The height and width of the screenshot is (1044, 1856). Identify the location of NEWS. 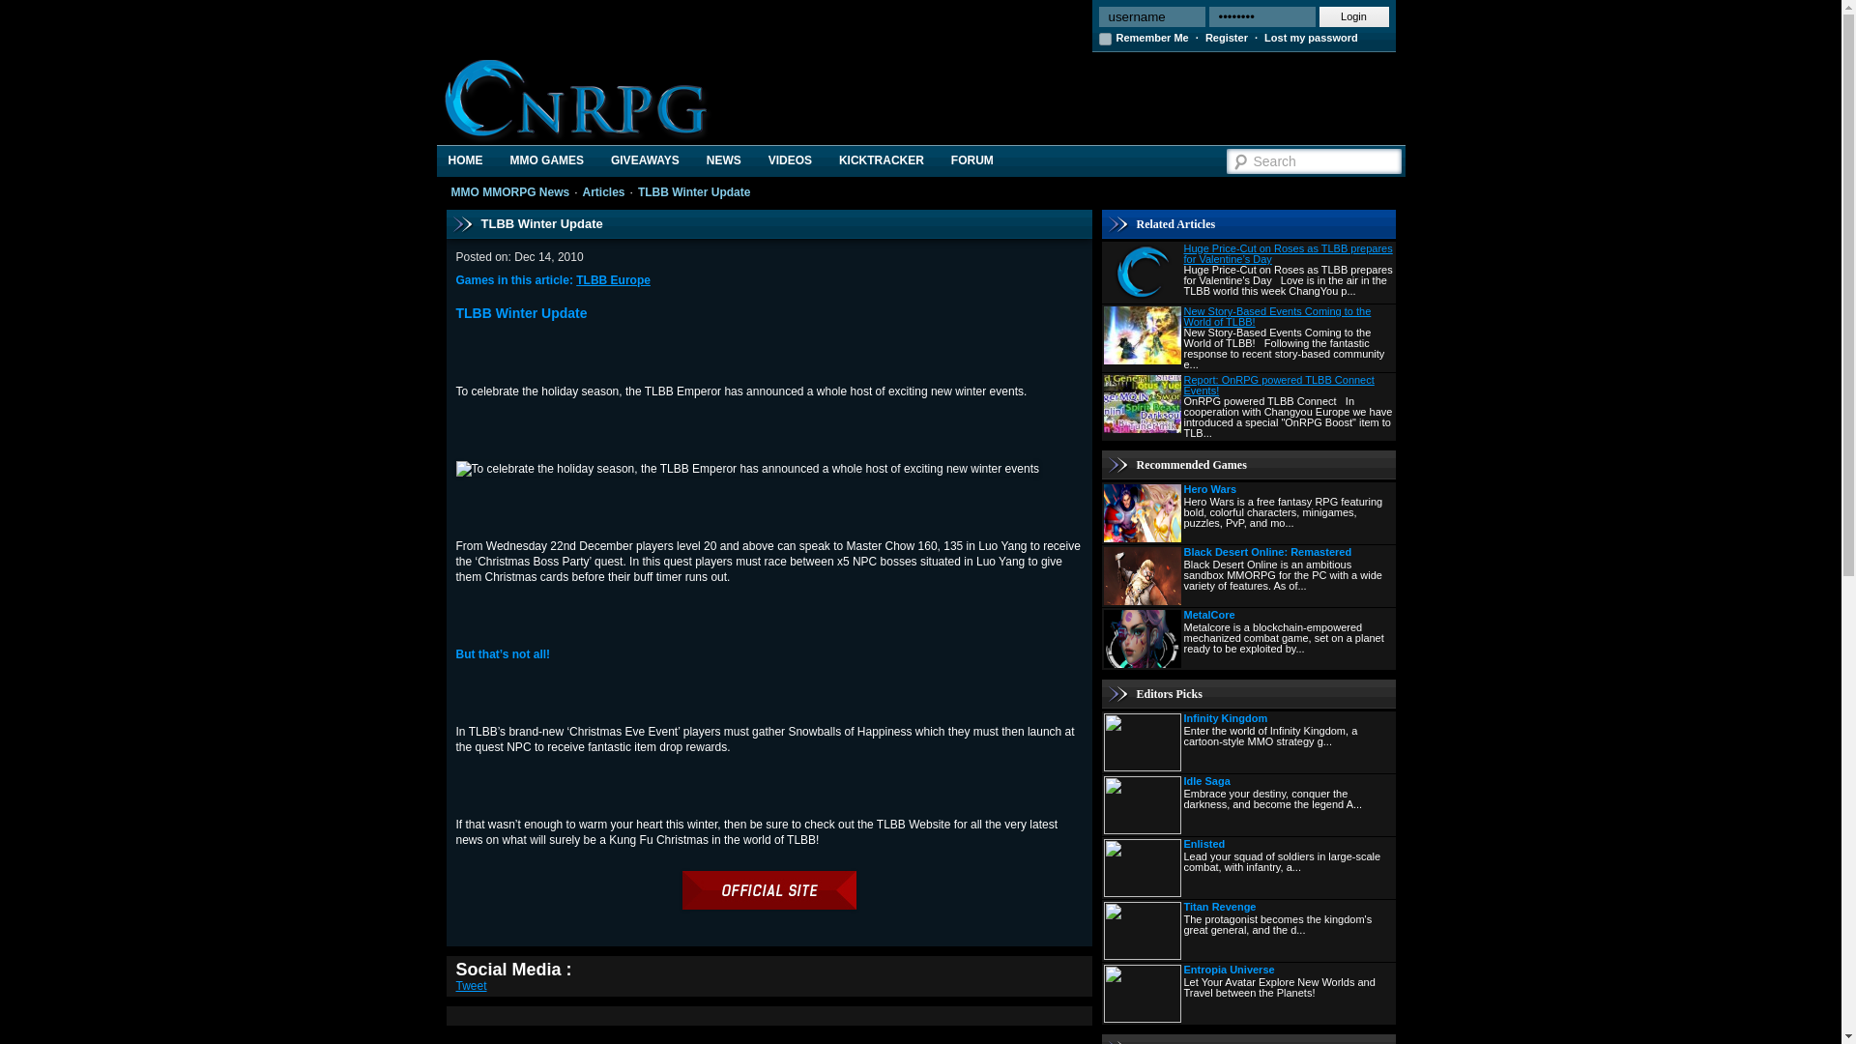
(723, 160).